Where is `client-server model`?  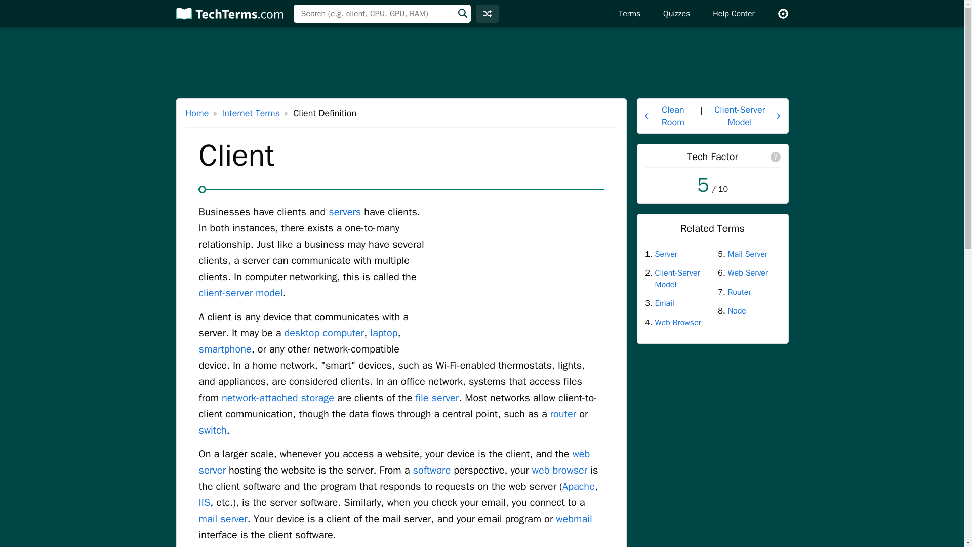
client-server model is located at coordinates (240, 293).